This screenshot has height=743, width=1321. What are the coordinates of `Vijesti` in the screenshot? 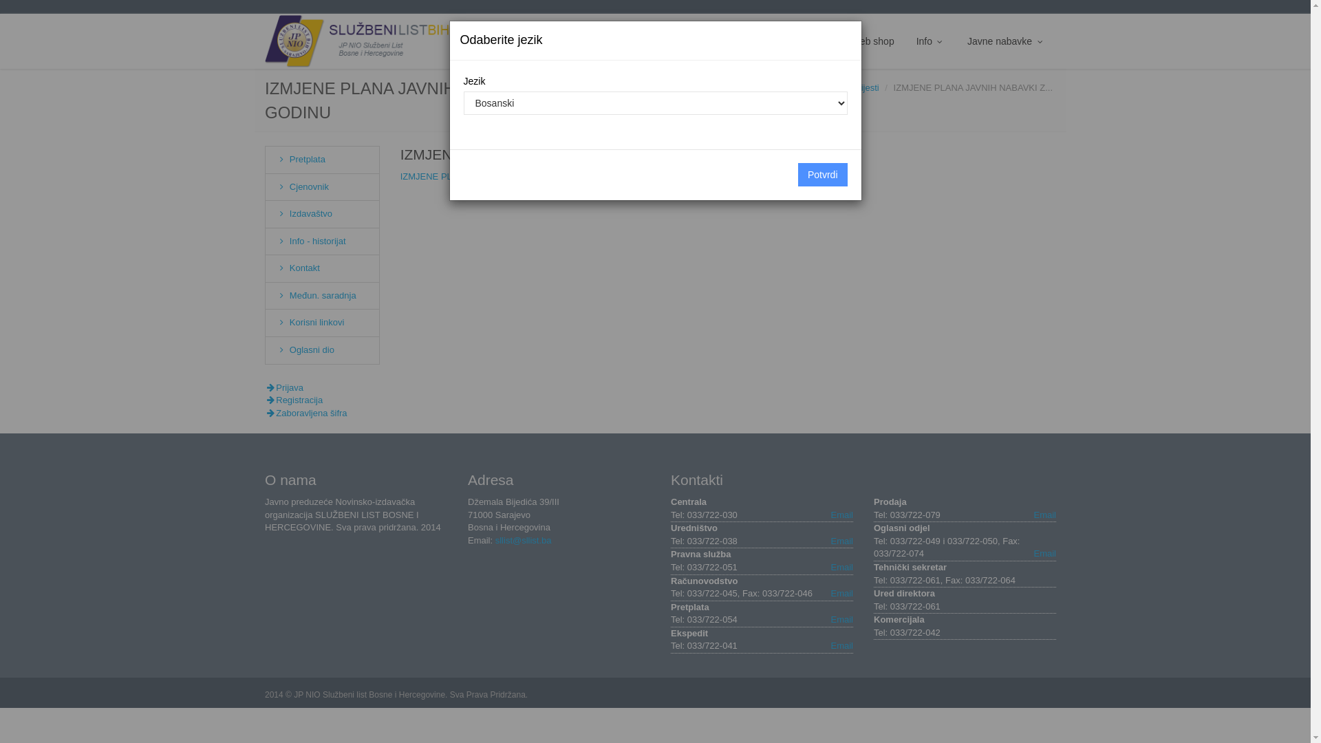 It's located at (816, 41).